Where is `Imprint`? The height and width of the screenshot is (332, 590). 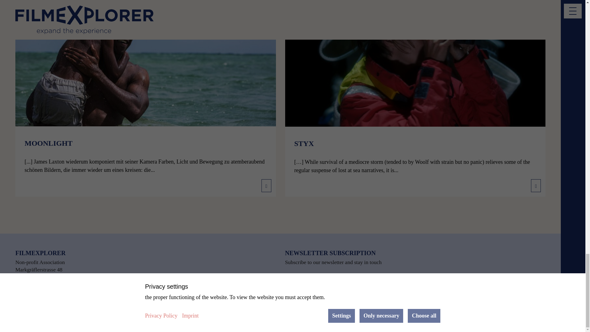 Imprint is located at coordinates (502, 323).